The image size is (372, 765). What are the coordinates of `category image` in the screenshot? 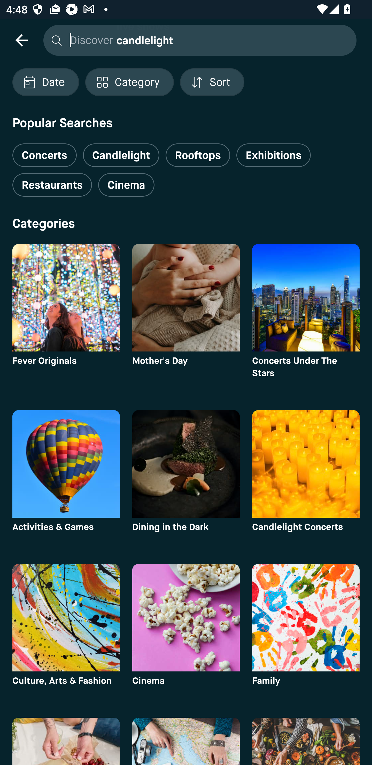 It's located at (66, 464).